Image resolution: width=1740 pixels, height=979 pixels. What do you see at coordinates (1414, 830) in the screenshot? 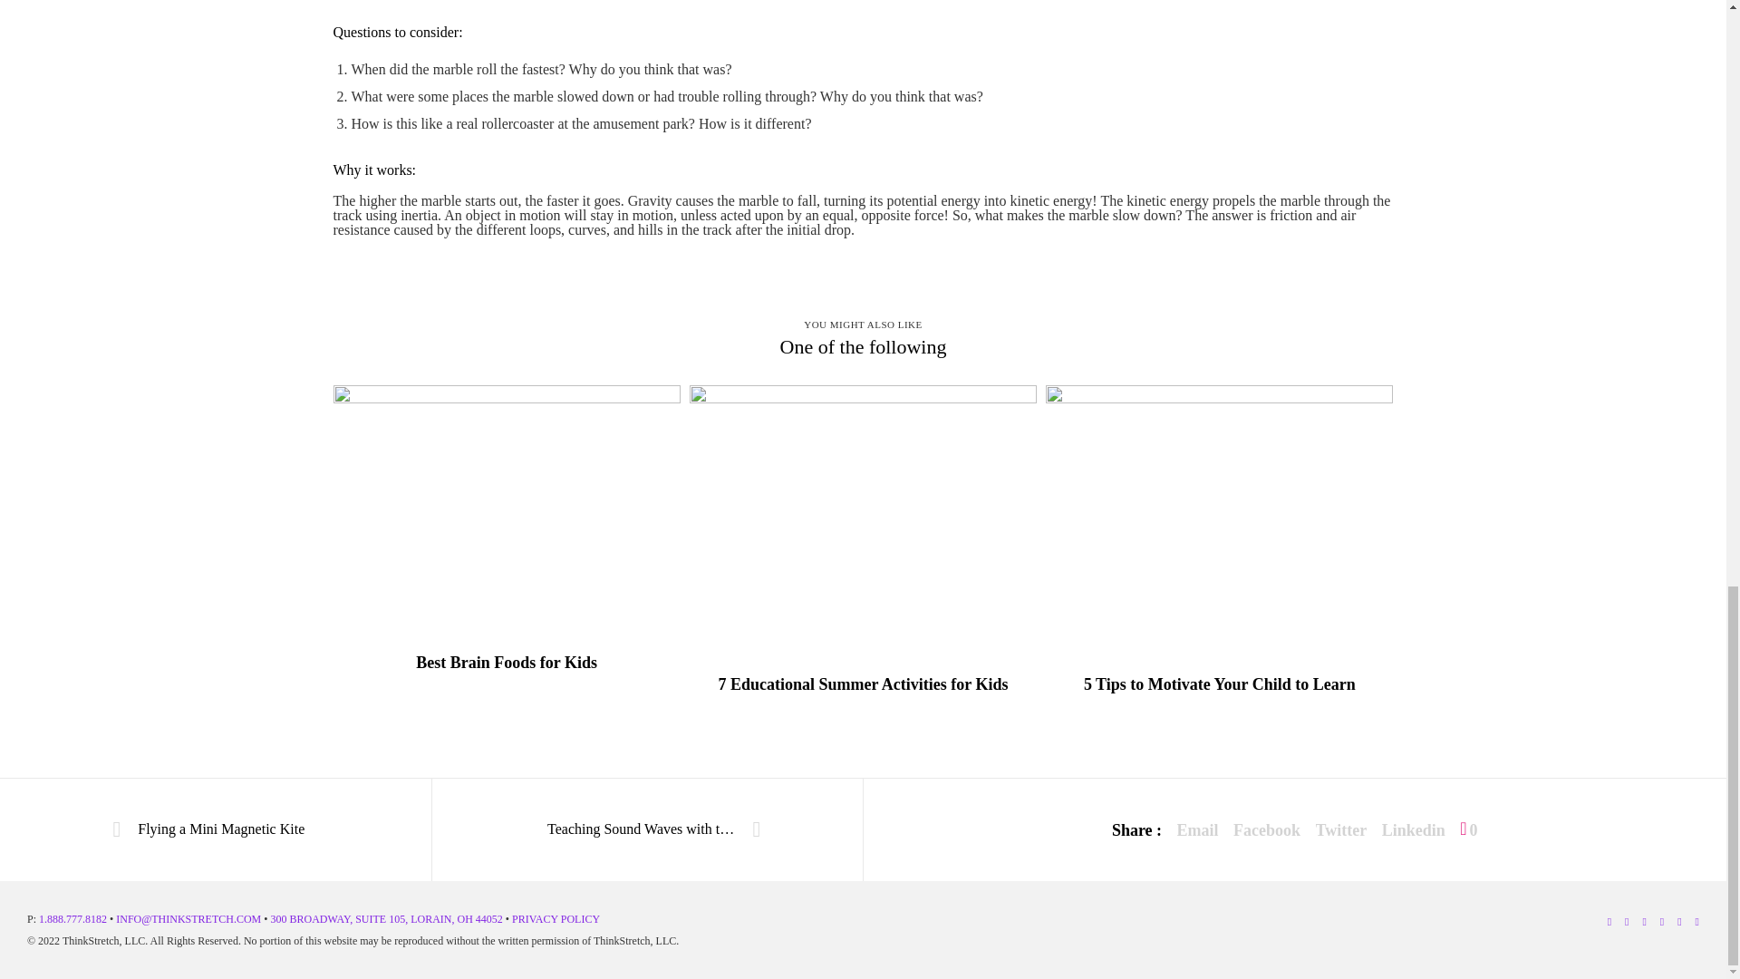
I see `Linkedin` at bounding box center [1414, 830].